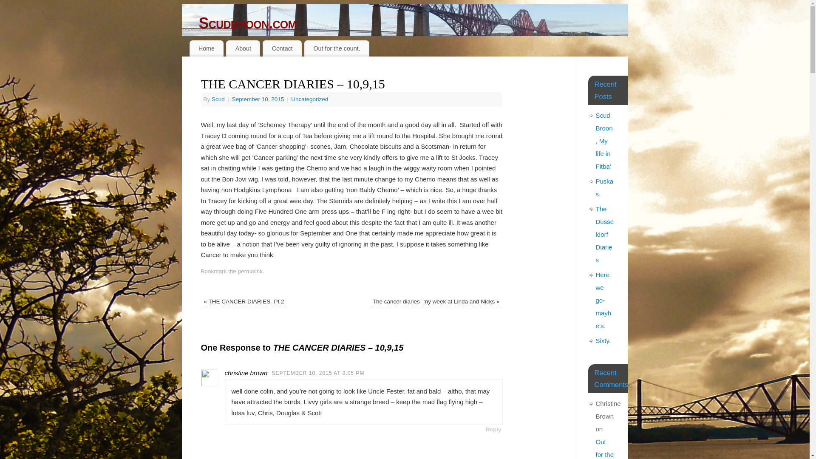 The height and width of the screenshot is (459, 816). What do you see at coordinates (603, 340) in the screenshot?
I see `Sixty.` at bounding box center [603, 340].